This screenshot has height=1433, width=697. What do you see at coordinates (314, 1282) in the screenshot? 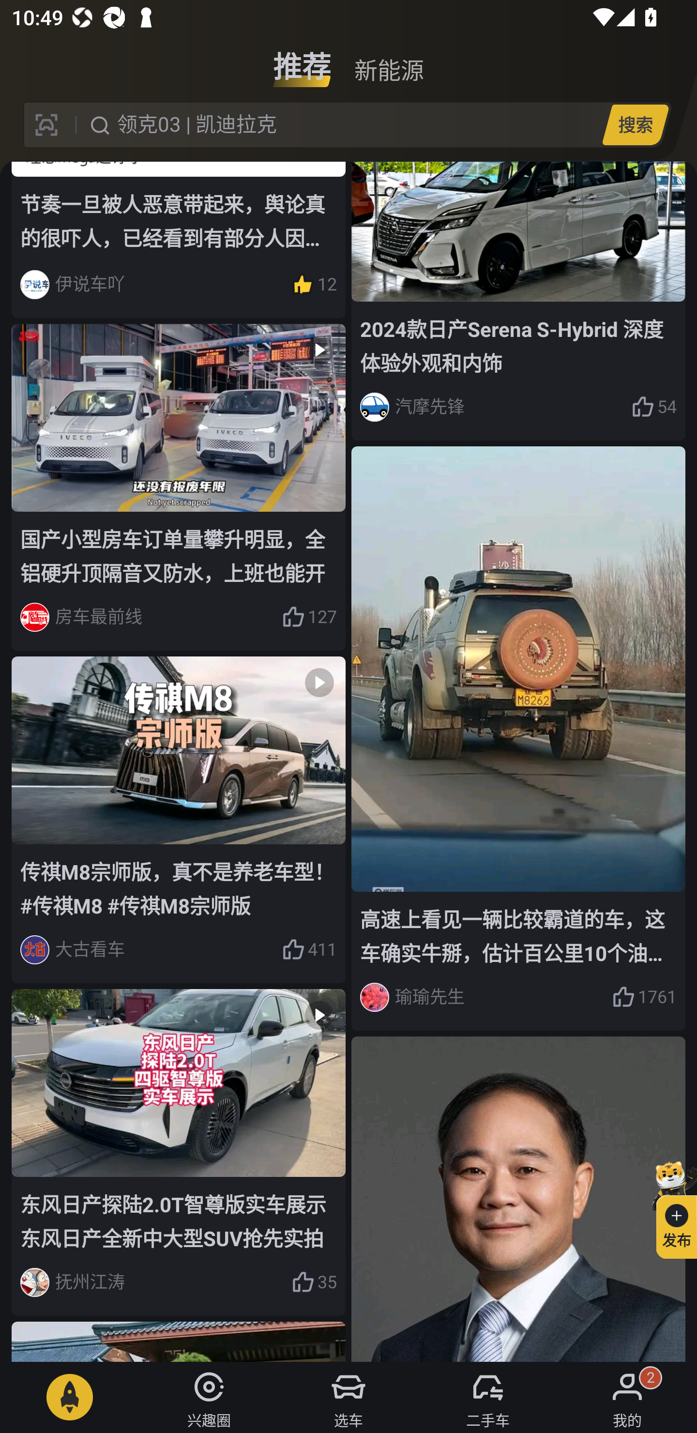
I see `35` at bounding box center [314, 1282].